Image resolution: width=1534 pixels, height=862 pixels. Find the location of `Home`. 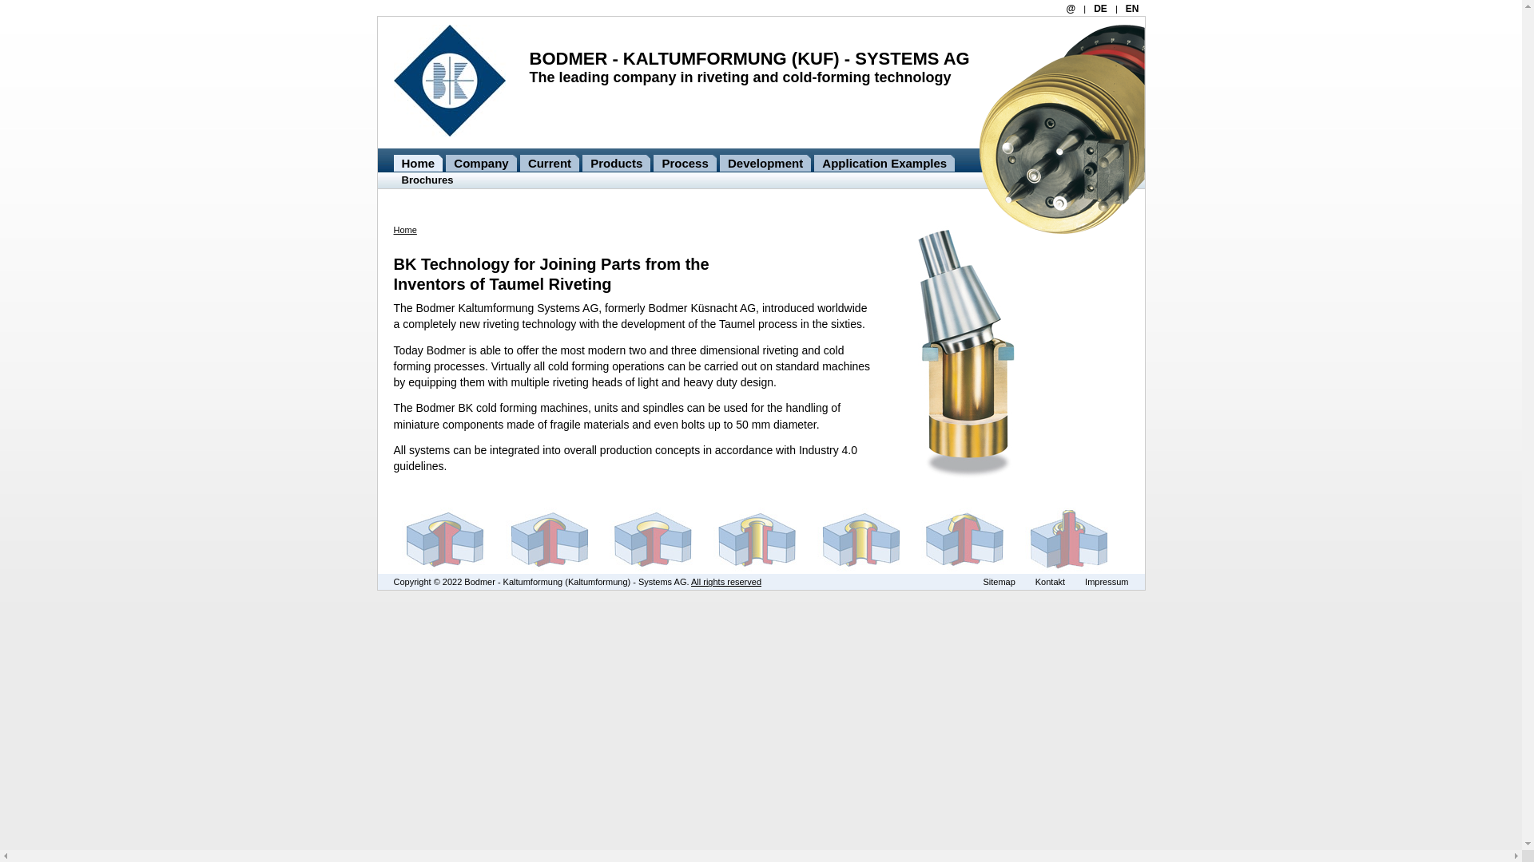

Home is located at coordinates (417, 163).